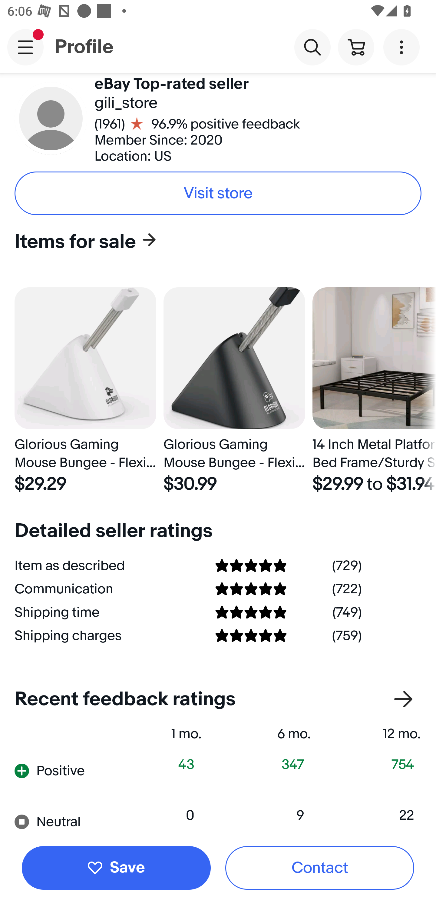 This screenshot has width=436, height=897. What do you see at coordinates (356, 47) in the screenshot?
I see `Cart button shopping cart` at bounding box center [356, 47].